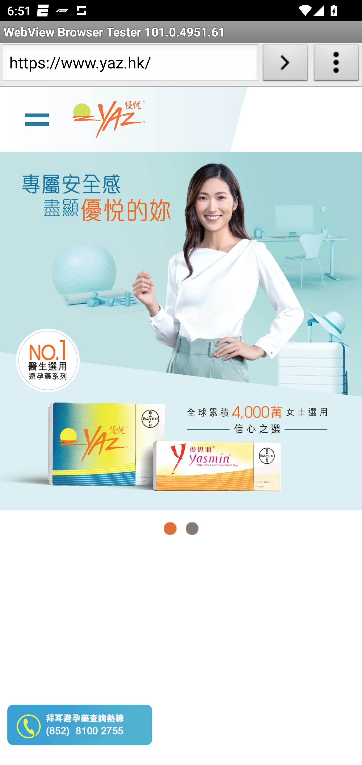  I want to click on 2 of 2, so click(192, 528).